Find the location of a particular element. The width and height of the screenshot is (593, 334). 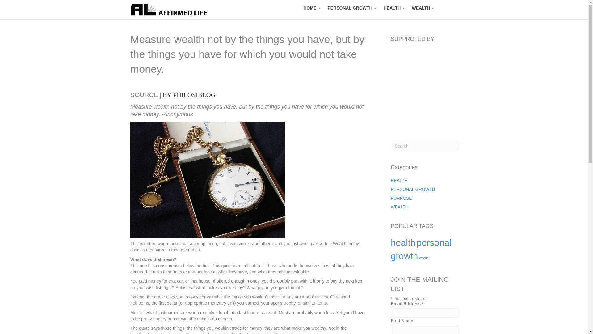

WEALTH is located at coordinates (400, 207).